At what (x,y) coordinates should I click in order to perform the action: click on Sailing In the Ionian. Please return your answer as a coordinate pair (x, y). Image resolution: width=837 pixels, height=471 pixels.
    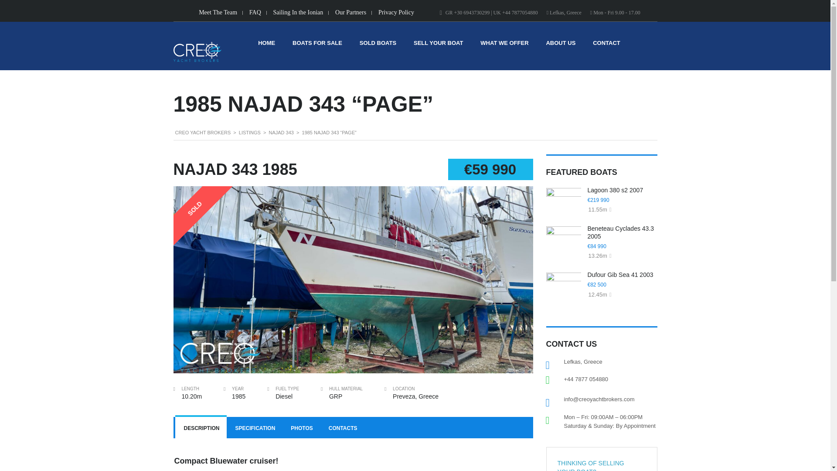
    Looking at the image, I should click on (298, 12).